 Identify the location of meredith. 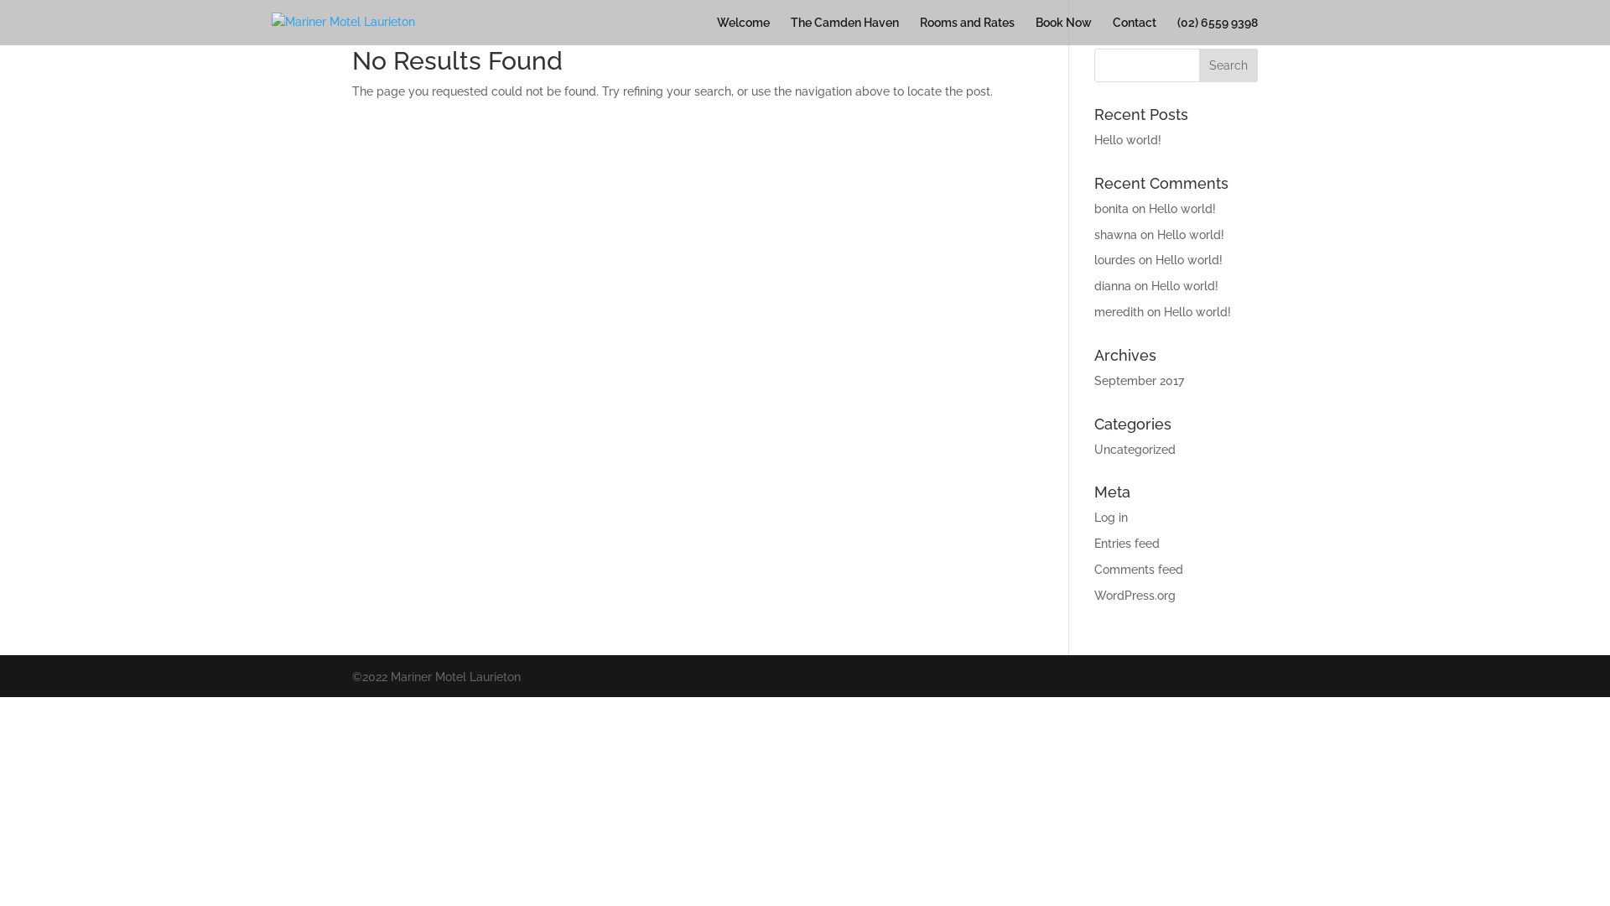
(1119, 312).